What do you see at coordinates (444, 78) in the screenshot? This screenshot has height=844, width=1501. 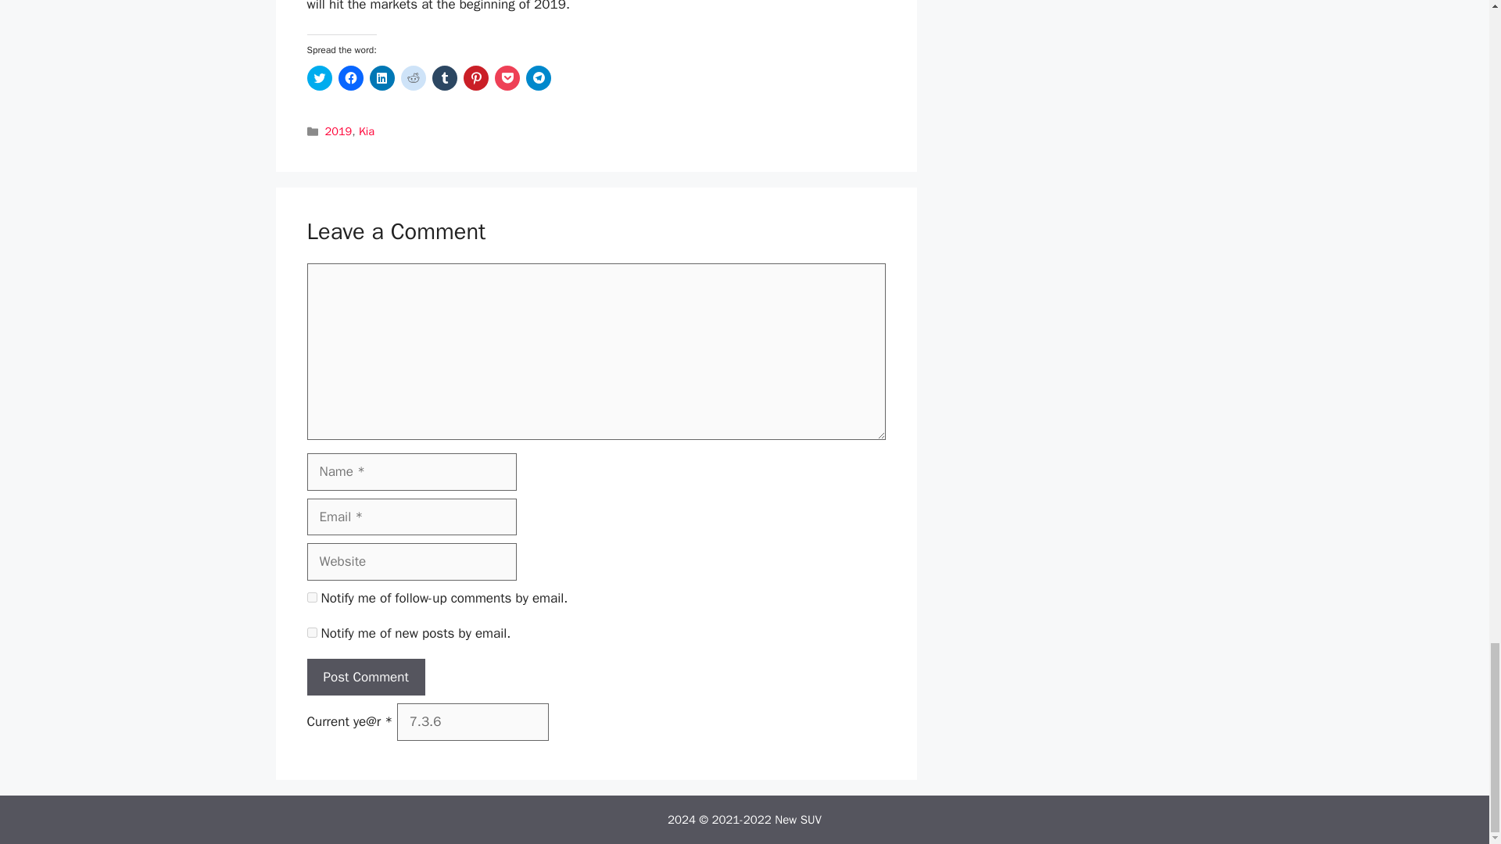 I see `Click to share on Tumblr` at bounding box center [444, 78].